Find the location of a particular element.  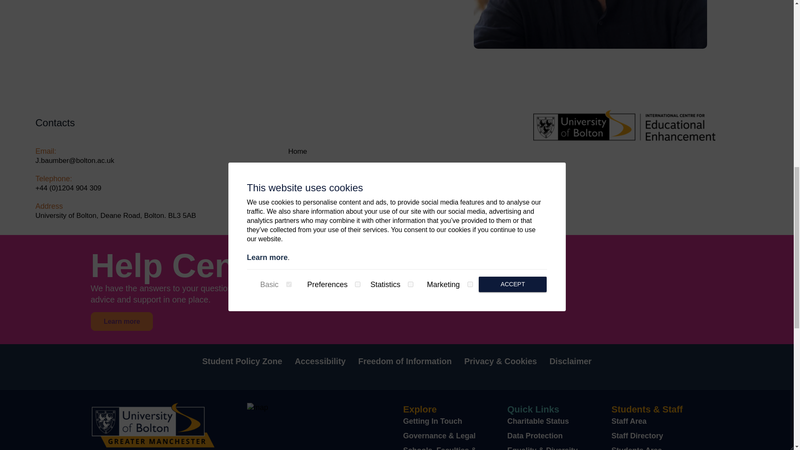

Getting In Touch is located at coordinates (432, 421).